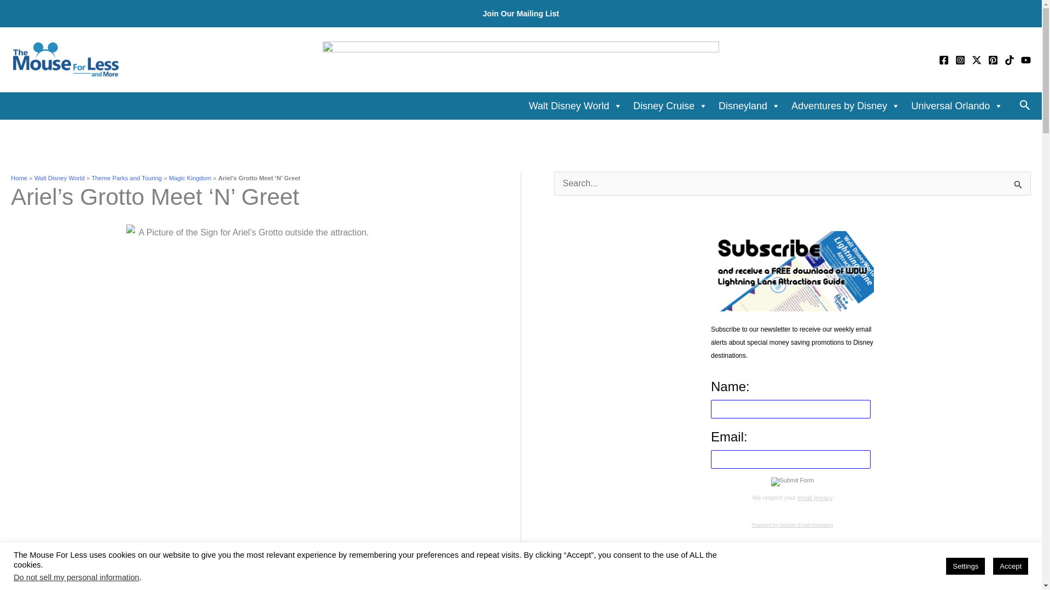 Image resolution: width=1050 pixels, height=590 pixels. What do you see at coordinates (575, 105) in the screenshot?
I see `Walt Disney World` at bounding box center [575, 105].